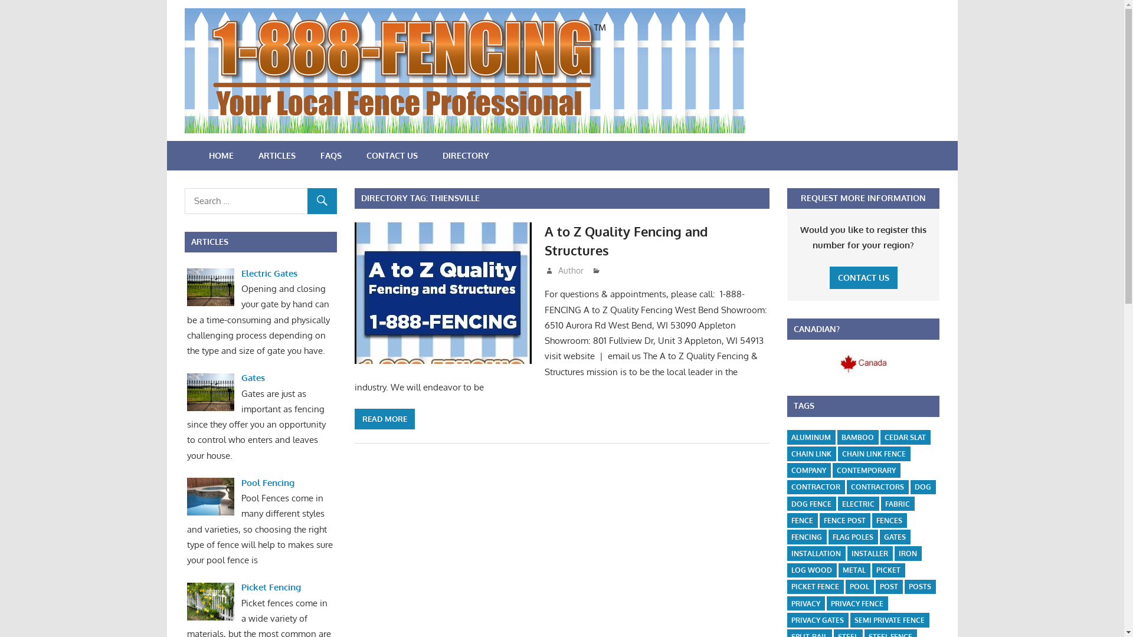 The width and height of the screenshot is (1133, 637). What do you see at coordinates (854, 570) in the screenshot?
I see `METAL` at bounding box center [854, 570].